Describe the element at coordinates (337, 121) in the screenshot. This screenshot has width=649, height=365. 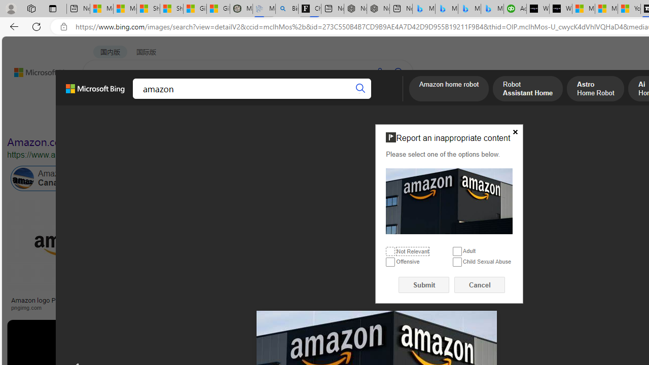
I see `License` at that location.